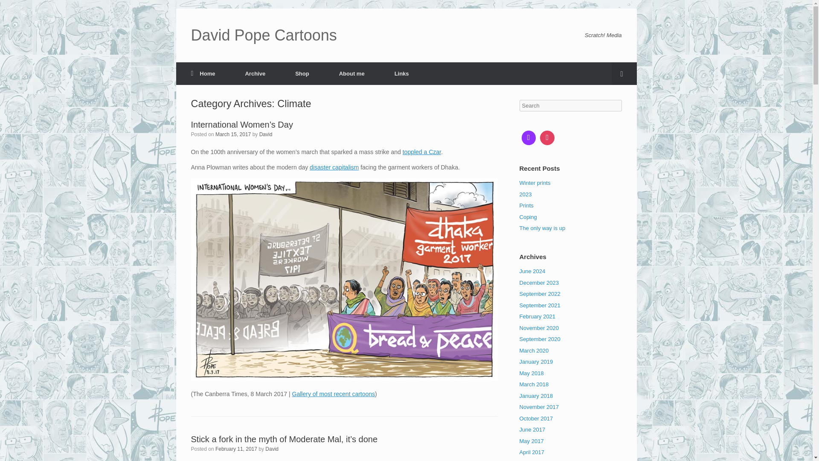 The height and width of the screenshot is (461, 819). Describe the element at coordinates (233, 134) in the screenshot. I see `March 15, 2017` at that location.